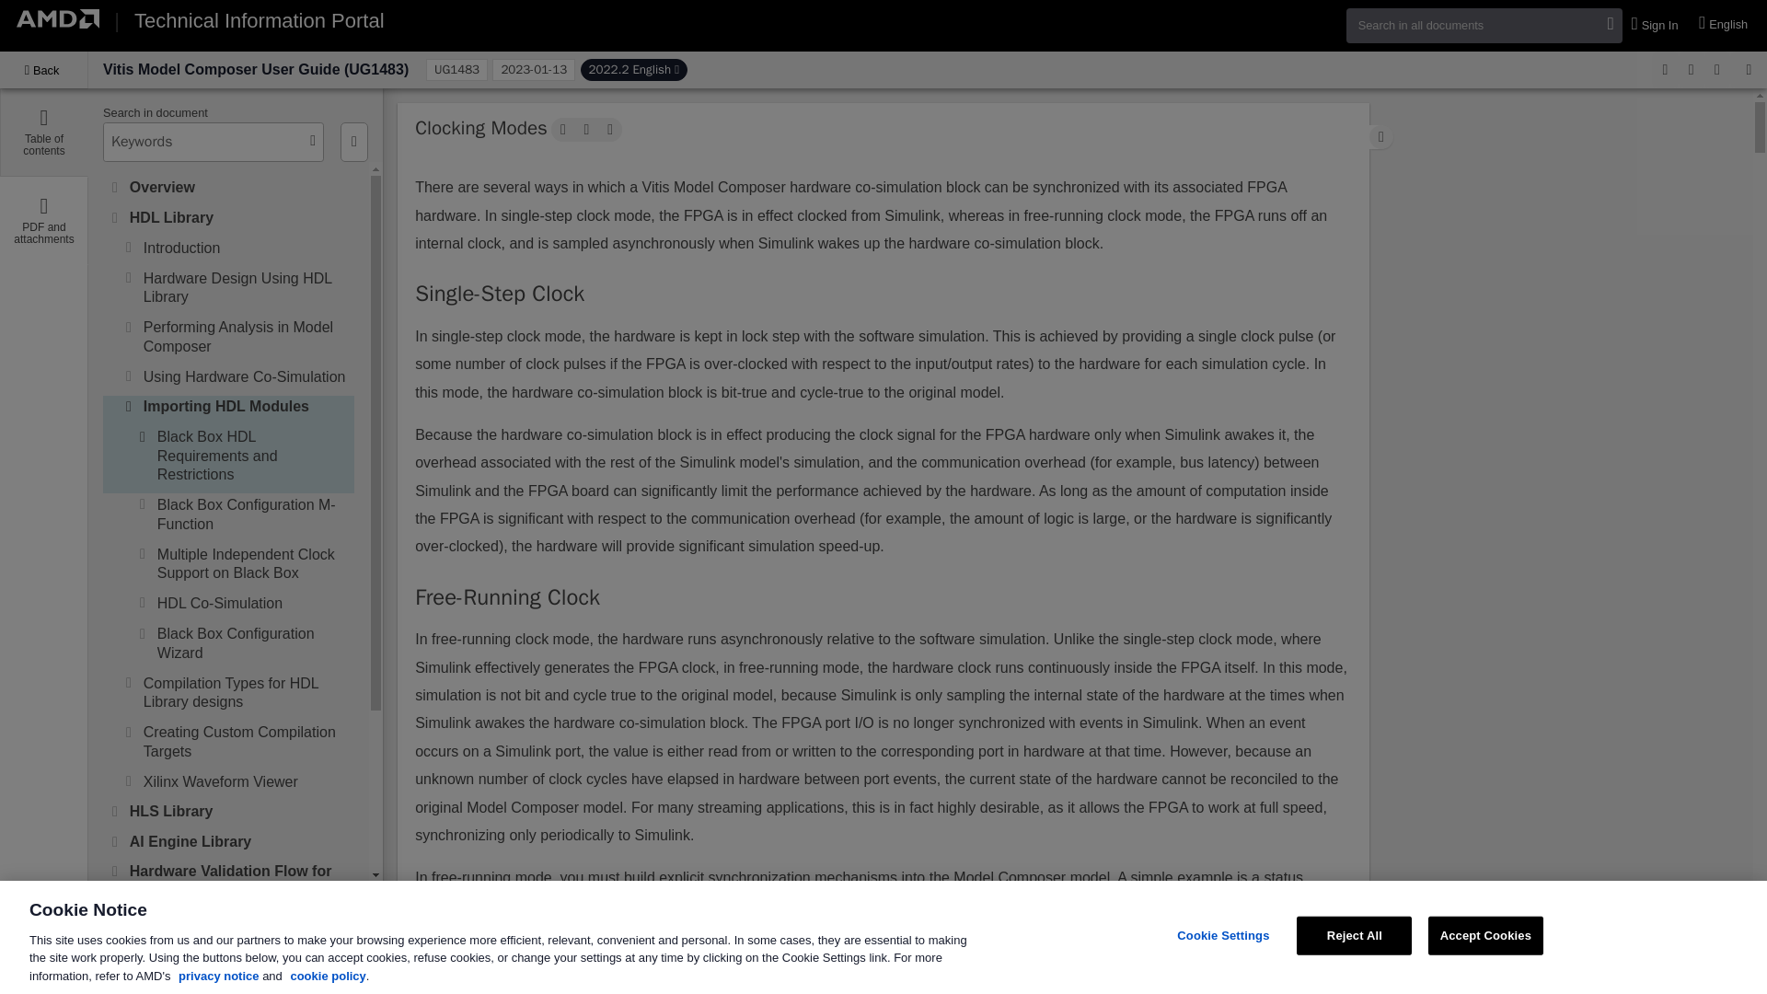  I want to click on 2022.2 English, so click(633, 69).